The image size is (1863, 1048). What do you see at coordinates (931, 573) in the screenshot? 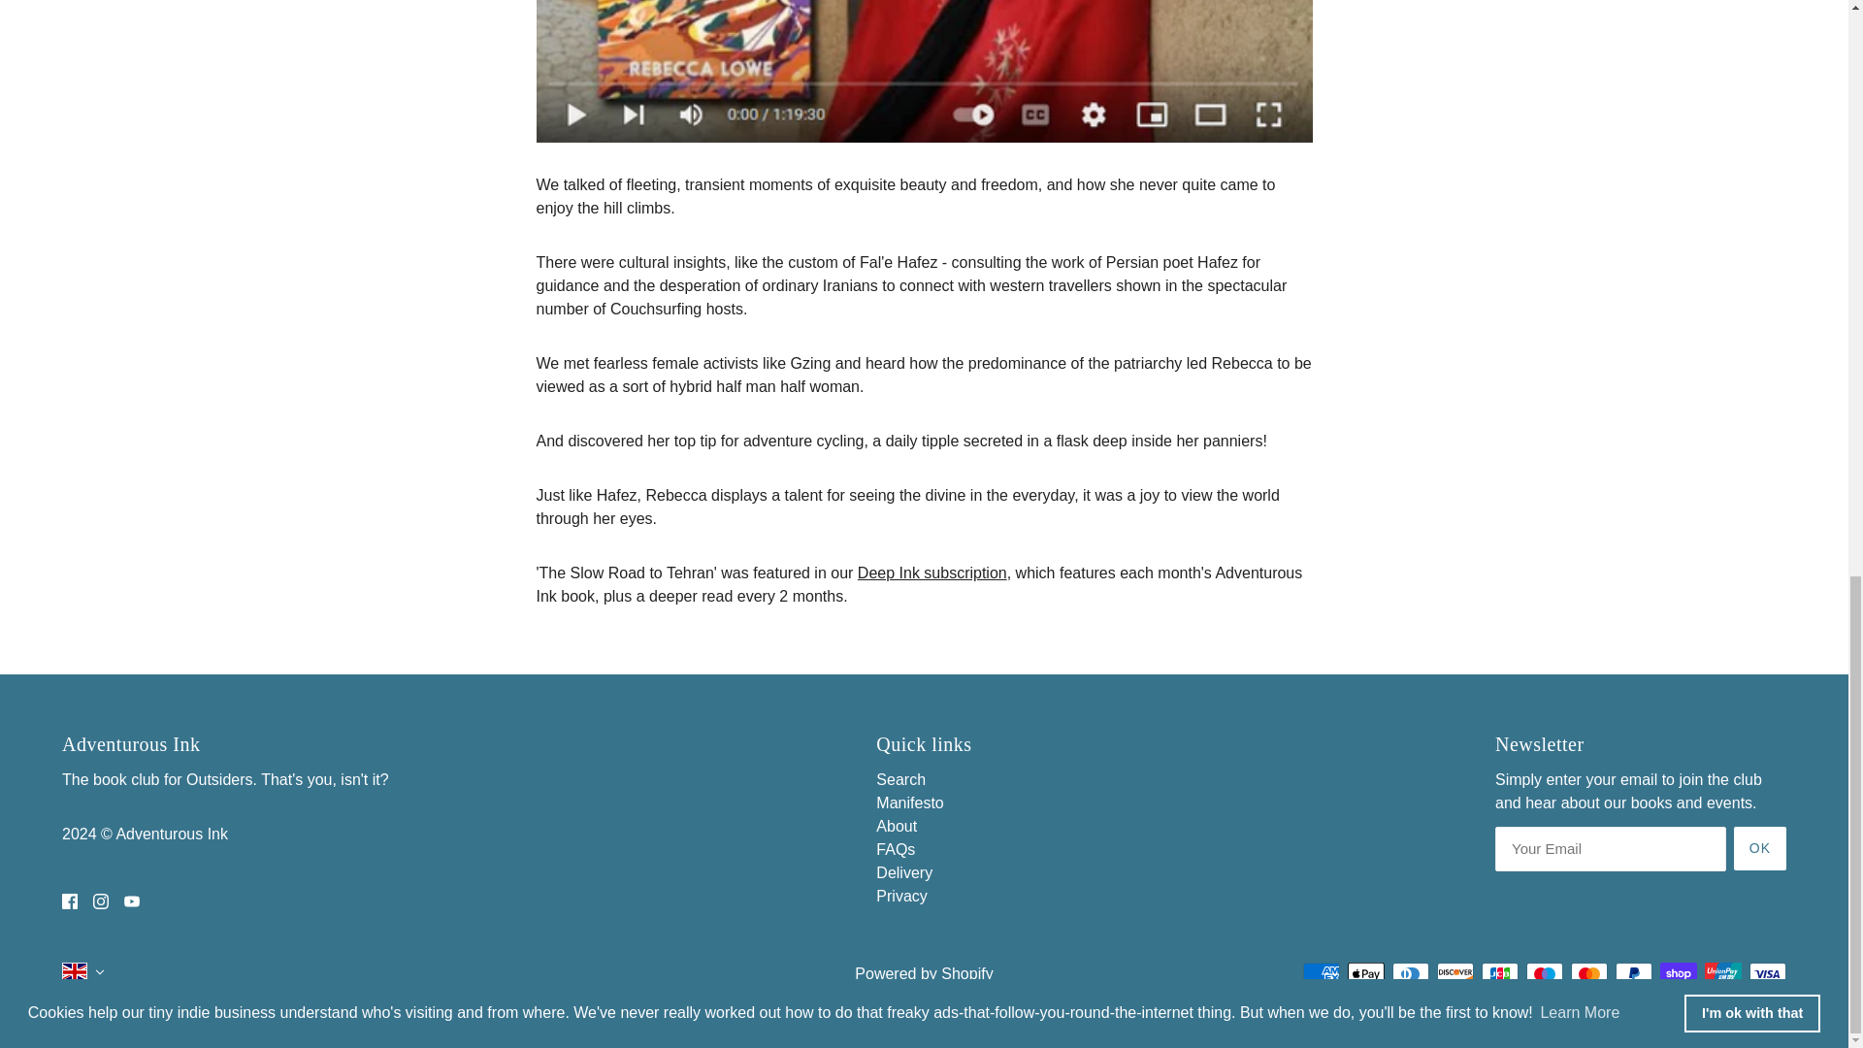
I see `Discover Deep Ink` at bounding box center [931, 573].